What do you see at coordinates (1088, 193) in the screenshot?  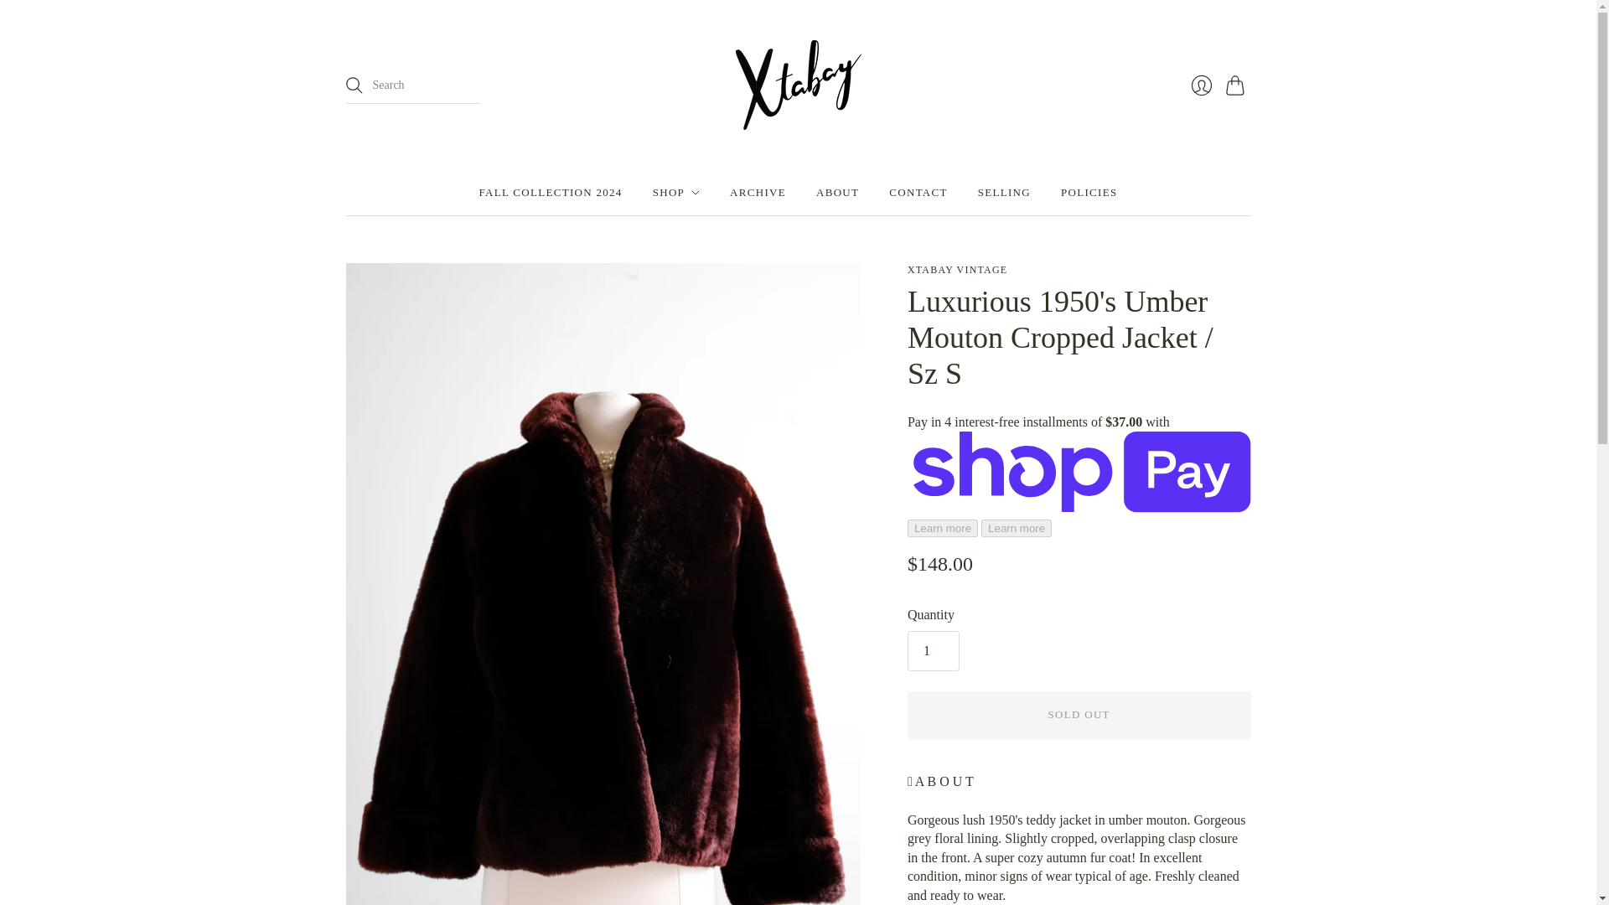 I see `POLICIES` at bounding box center [1088, 193].